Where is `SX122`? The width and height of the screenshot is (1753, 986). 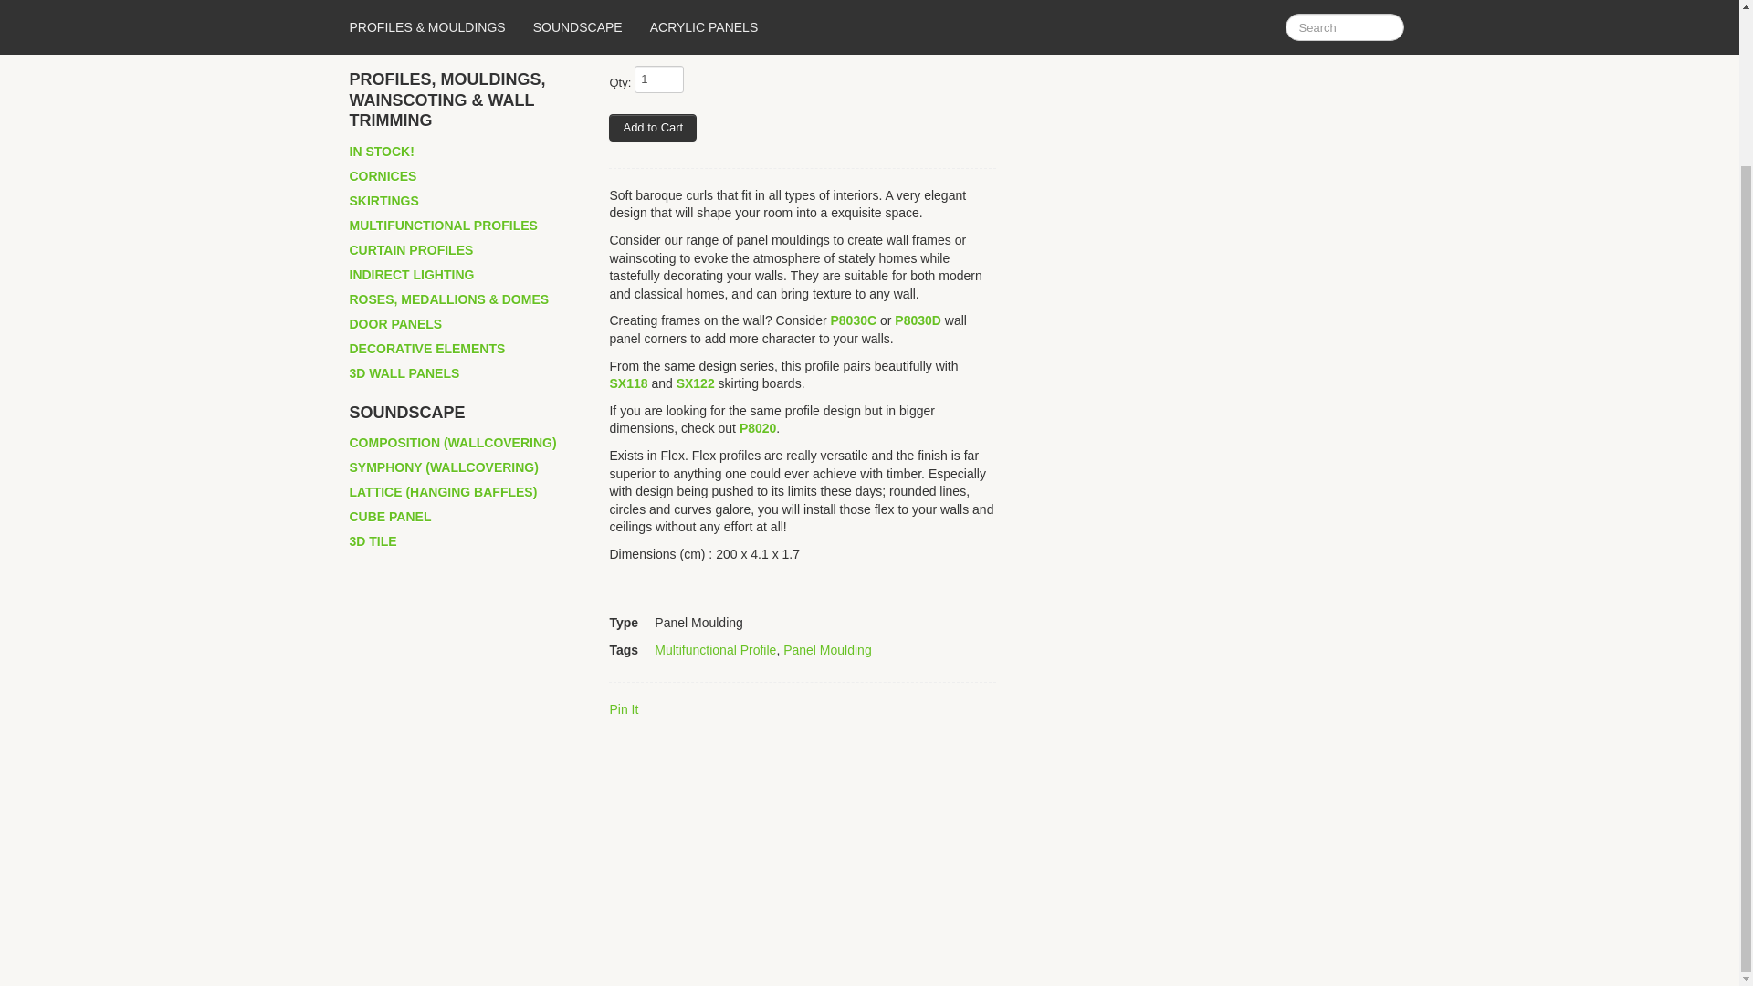
SX122 is located at coordinates (696, 383).